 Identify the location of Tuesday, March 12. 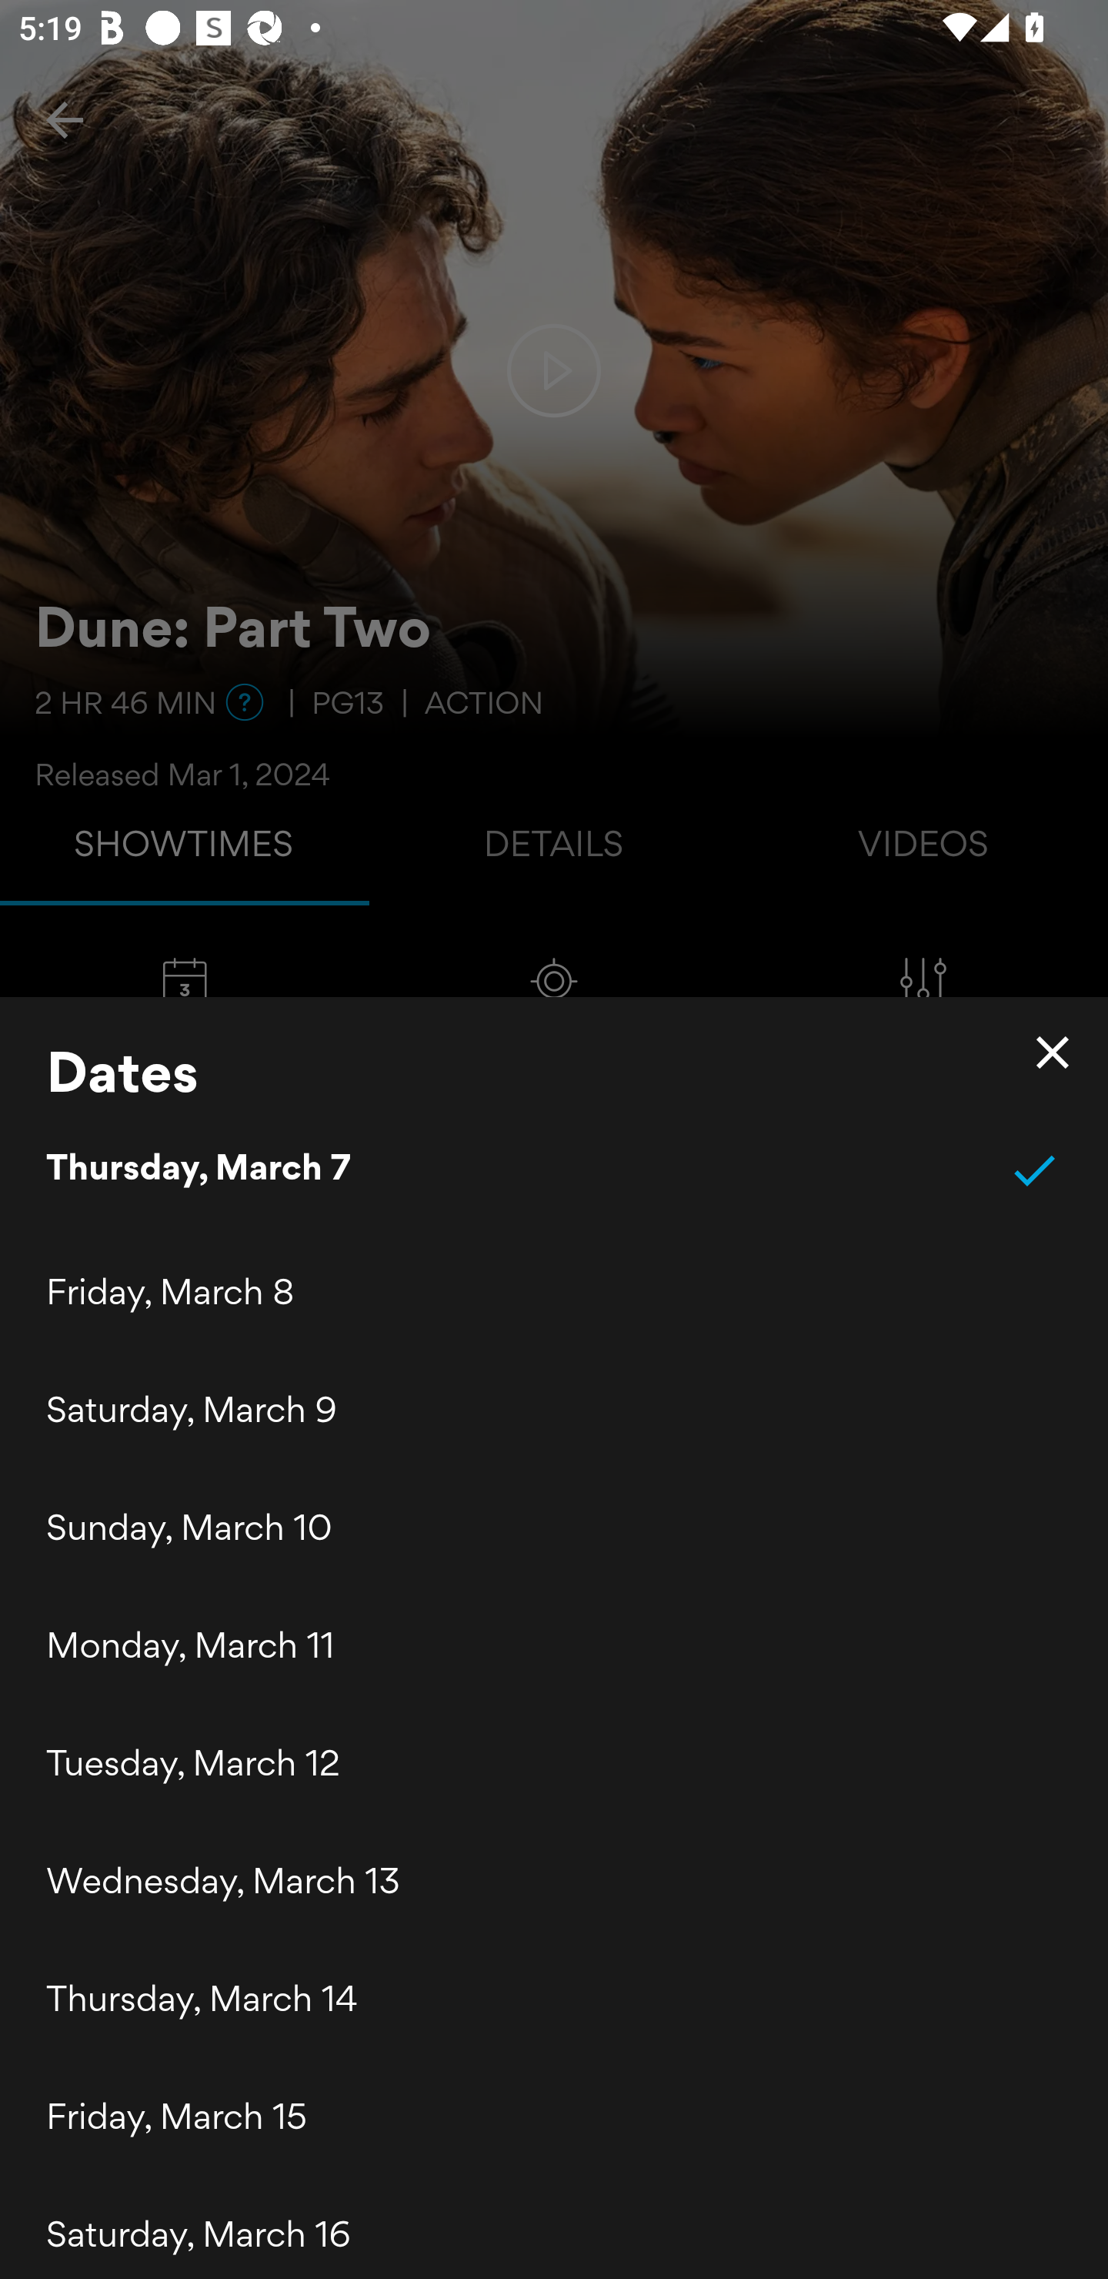
(554, 1763).